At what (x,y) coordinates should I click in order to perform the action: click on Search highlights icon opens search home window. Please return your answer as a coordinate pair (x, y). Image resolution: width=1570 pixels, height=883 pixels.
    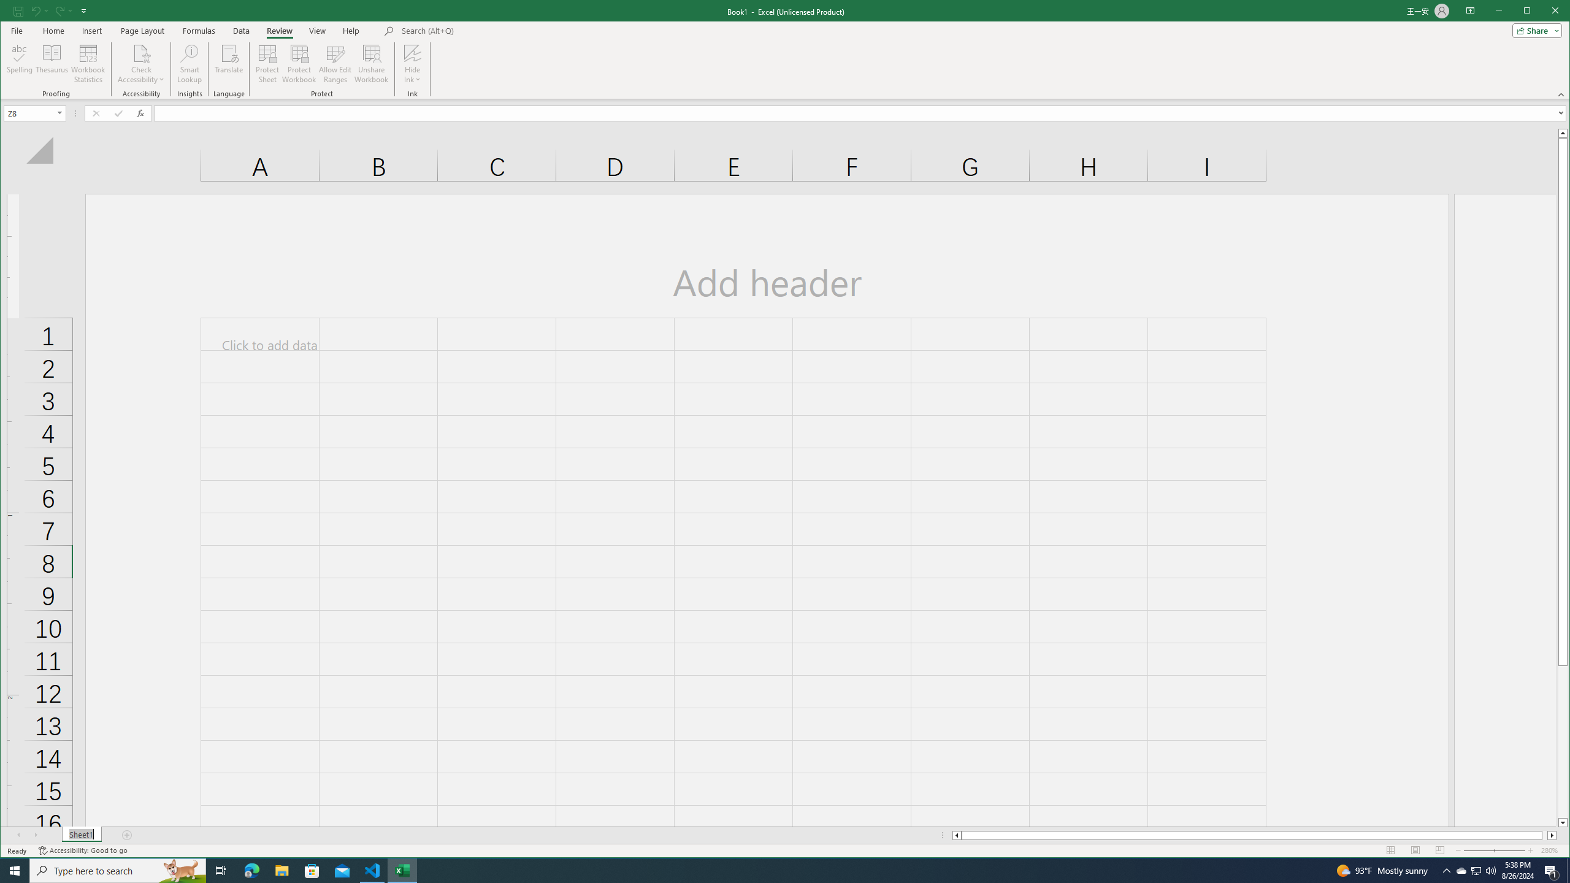
    Looking at the image, I should click on (182, 871).